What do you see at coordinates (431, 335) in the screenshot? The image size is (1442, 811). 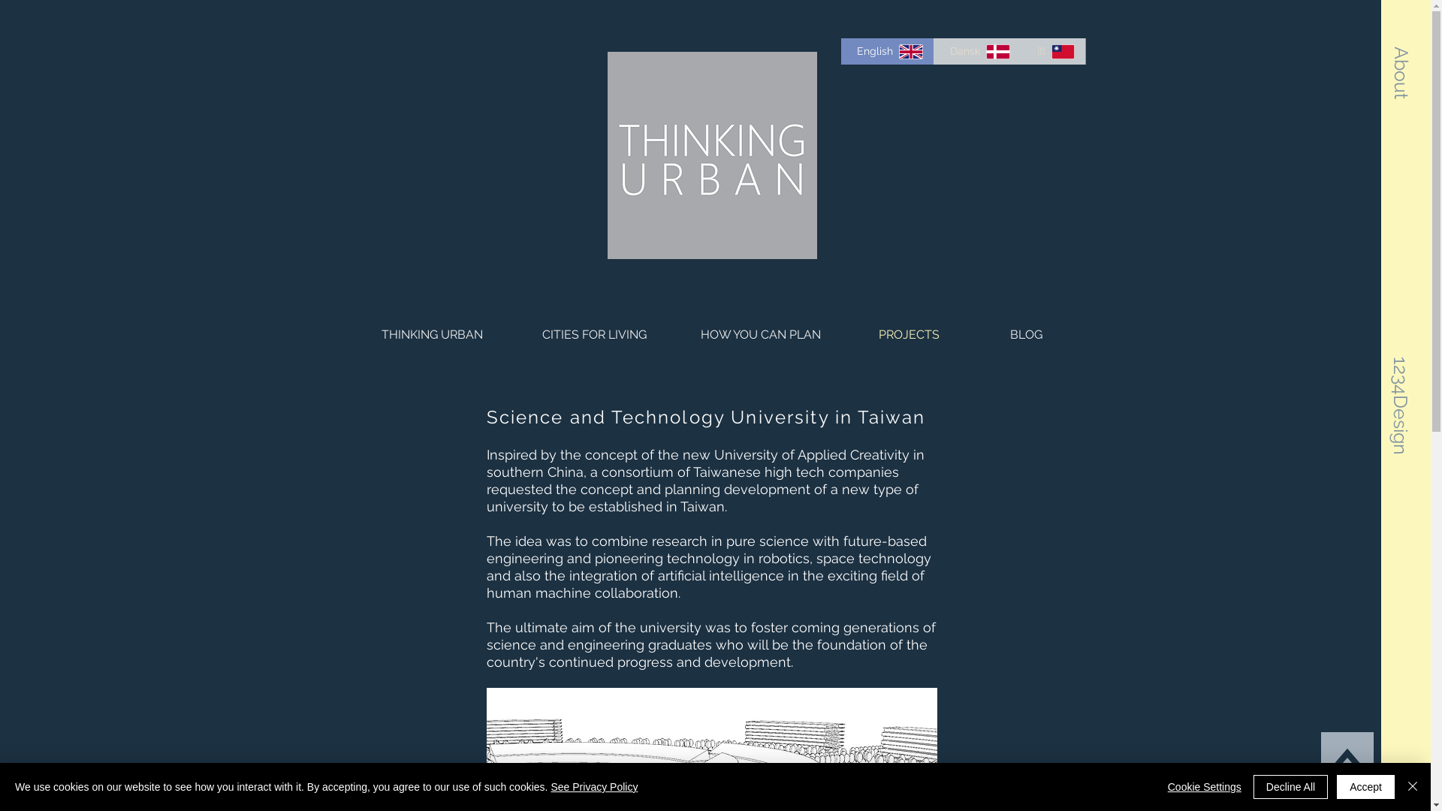 I see `THINKING URBAN` at bounding box center [431, 335].